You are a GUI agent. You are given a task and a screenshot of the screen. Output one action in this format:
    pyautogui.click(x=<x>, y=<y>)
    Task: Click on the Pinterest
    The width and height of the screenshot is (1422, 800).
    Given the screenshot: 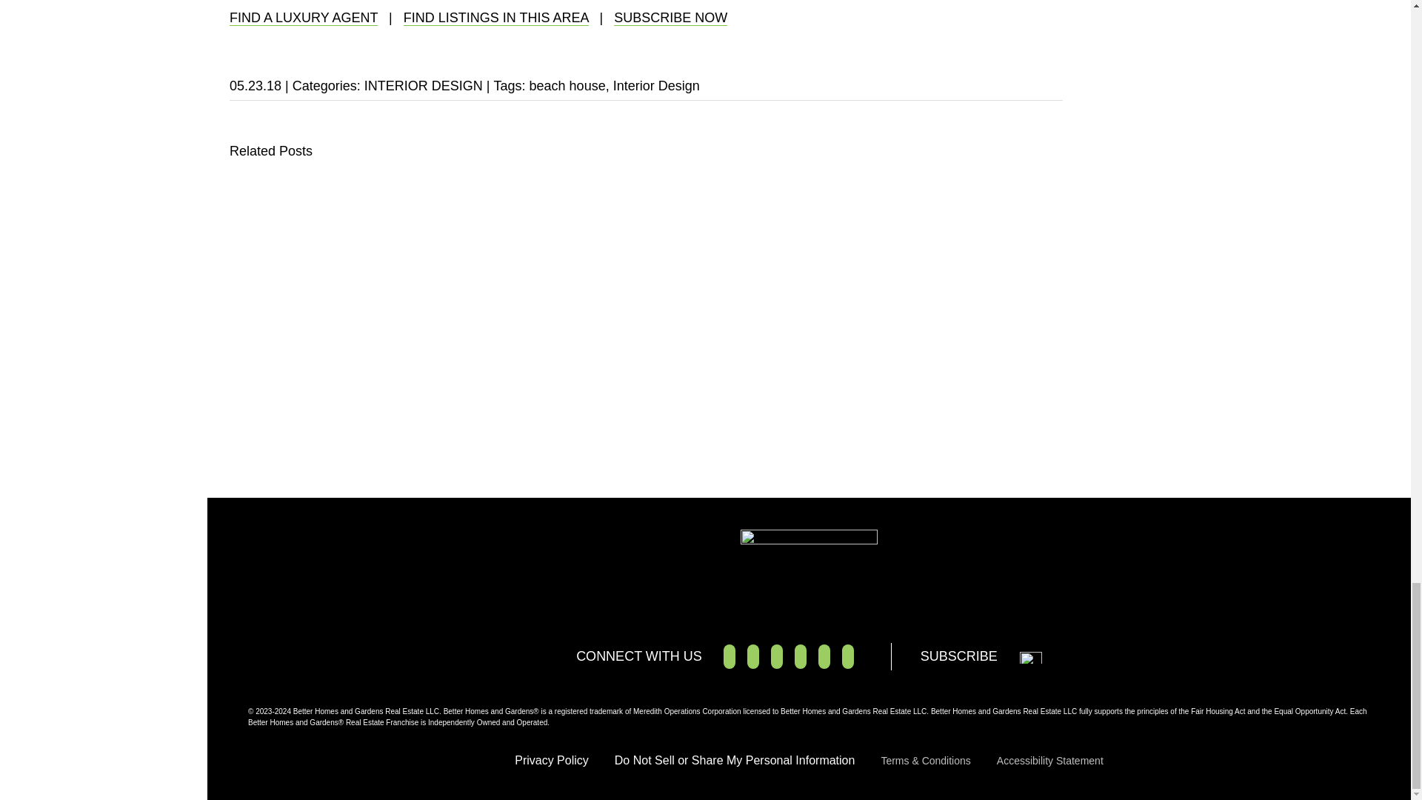 What is the action you would take?
    pyautogui.click(x=800, y=656)
    